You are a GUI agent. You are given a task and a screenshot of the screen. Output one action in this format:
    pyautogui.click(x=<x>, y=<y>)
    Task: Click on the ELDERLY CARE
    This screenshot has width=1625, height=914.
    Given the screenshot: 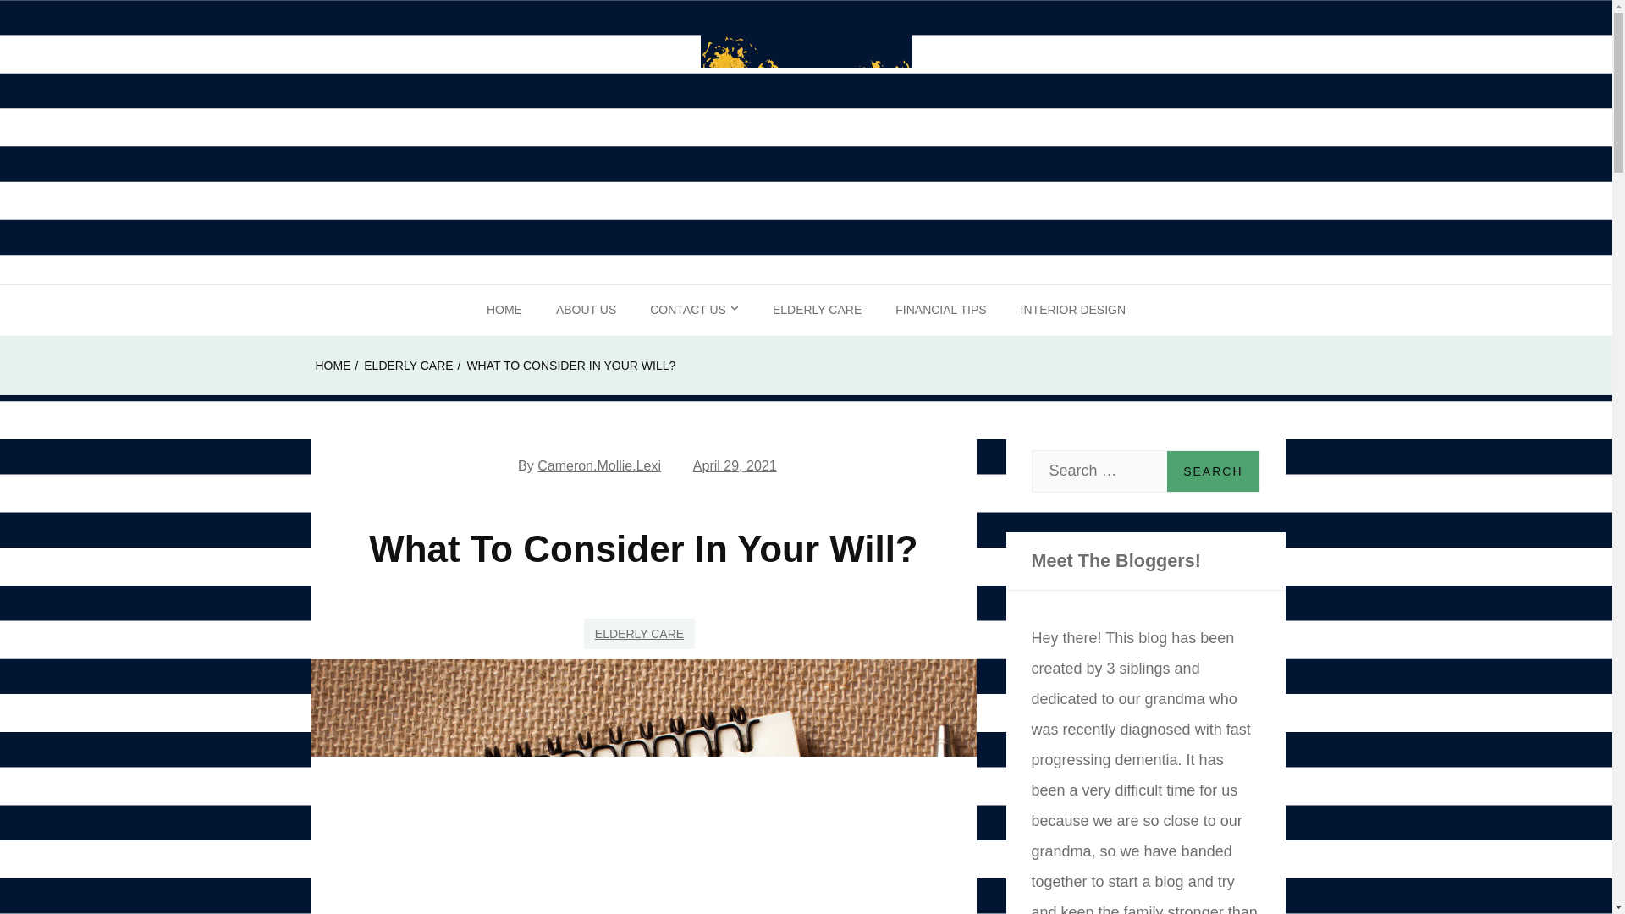 What is the action you would take?
    pyautogui.click(x=817, y=310)
    